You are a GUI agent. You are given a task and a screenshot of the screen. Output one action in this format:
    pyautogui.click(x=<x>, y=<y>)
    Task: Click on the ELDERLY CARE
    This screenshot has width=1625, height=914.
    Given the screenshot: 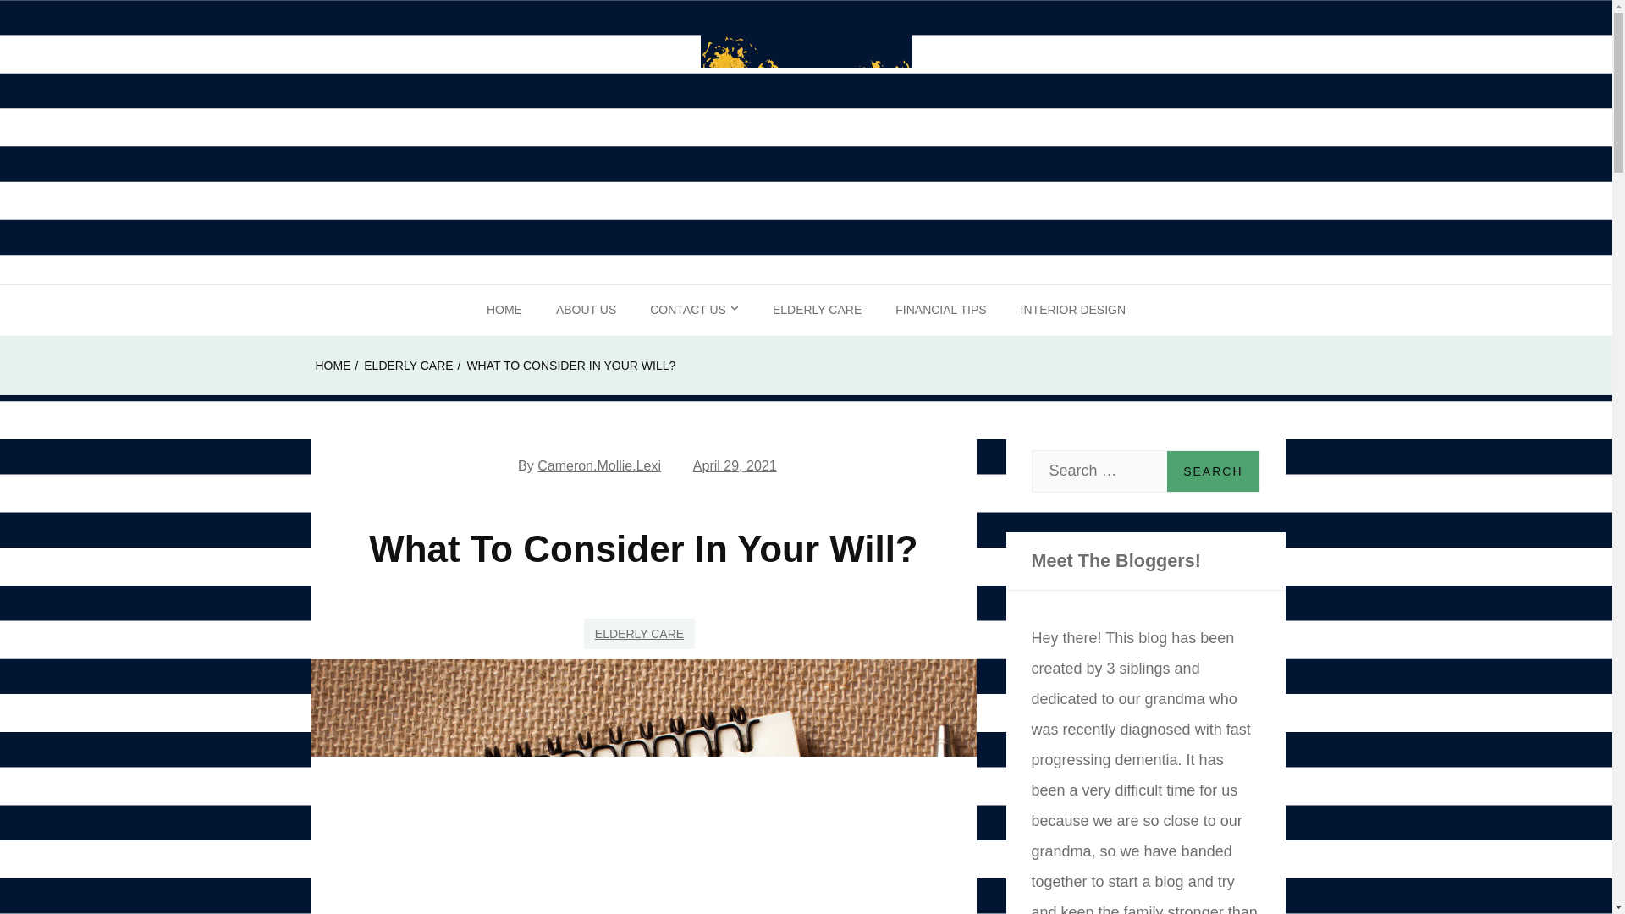 What is the action you would take?
    pyautogui.click(x=817, y=310)
    